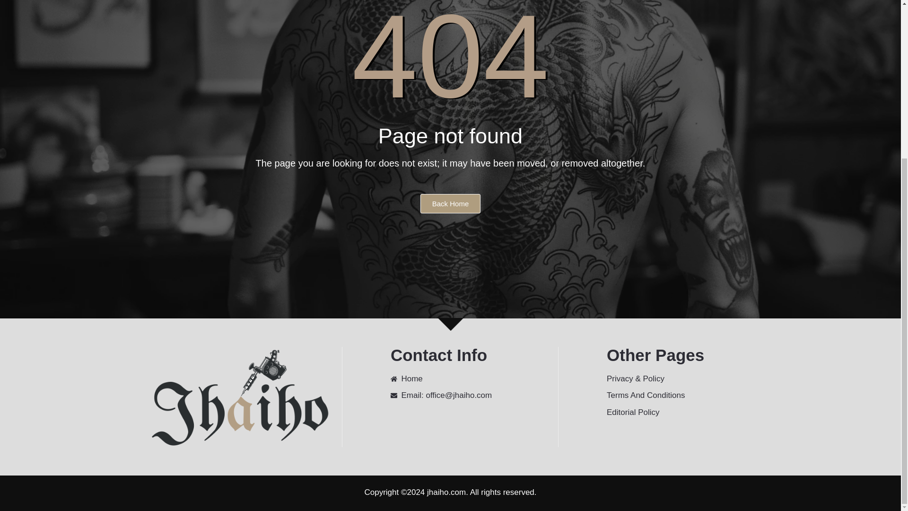 This screenshot has width=908, height=511. I want to click on Home, so click(474, 379).